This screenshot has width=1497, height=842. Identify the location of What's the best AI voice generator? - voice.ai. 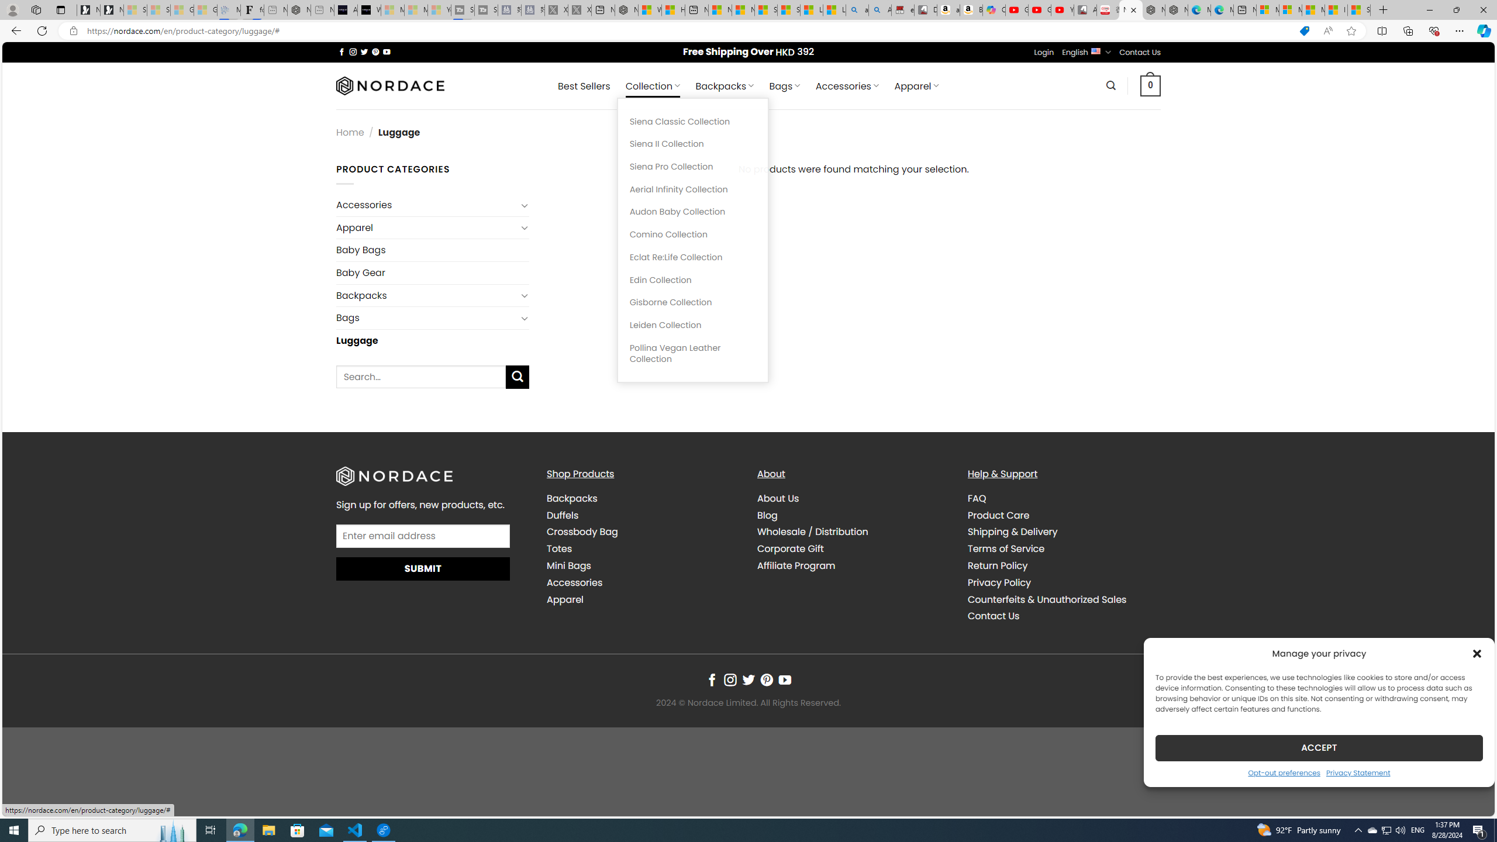
(370, 10).